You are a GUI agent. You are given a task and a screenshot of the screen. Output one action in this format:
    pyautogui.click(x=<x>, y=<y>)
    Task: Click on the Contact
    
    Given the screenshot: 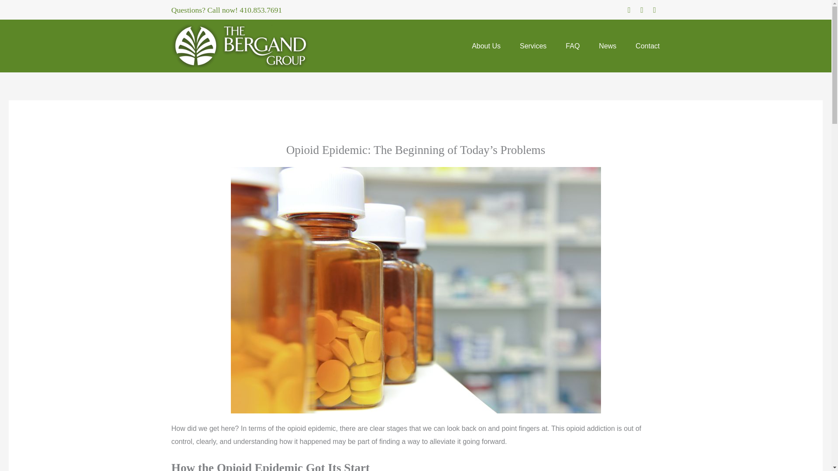 What is the action you would take?
    pyautogui.click(x=648, y=46)
    